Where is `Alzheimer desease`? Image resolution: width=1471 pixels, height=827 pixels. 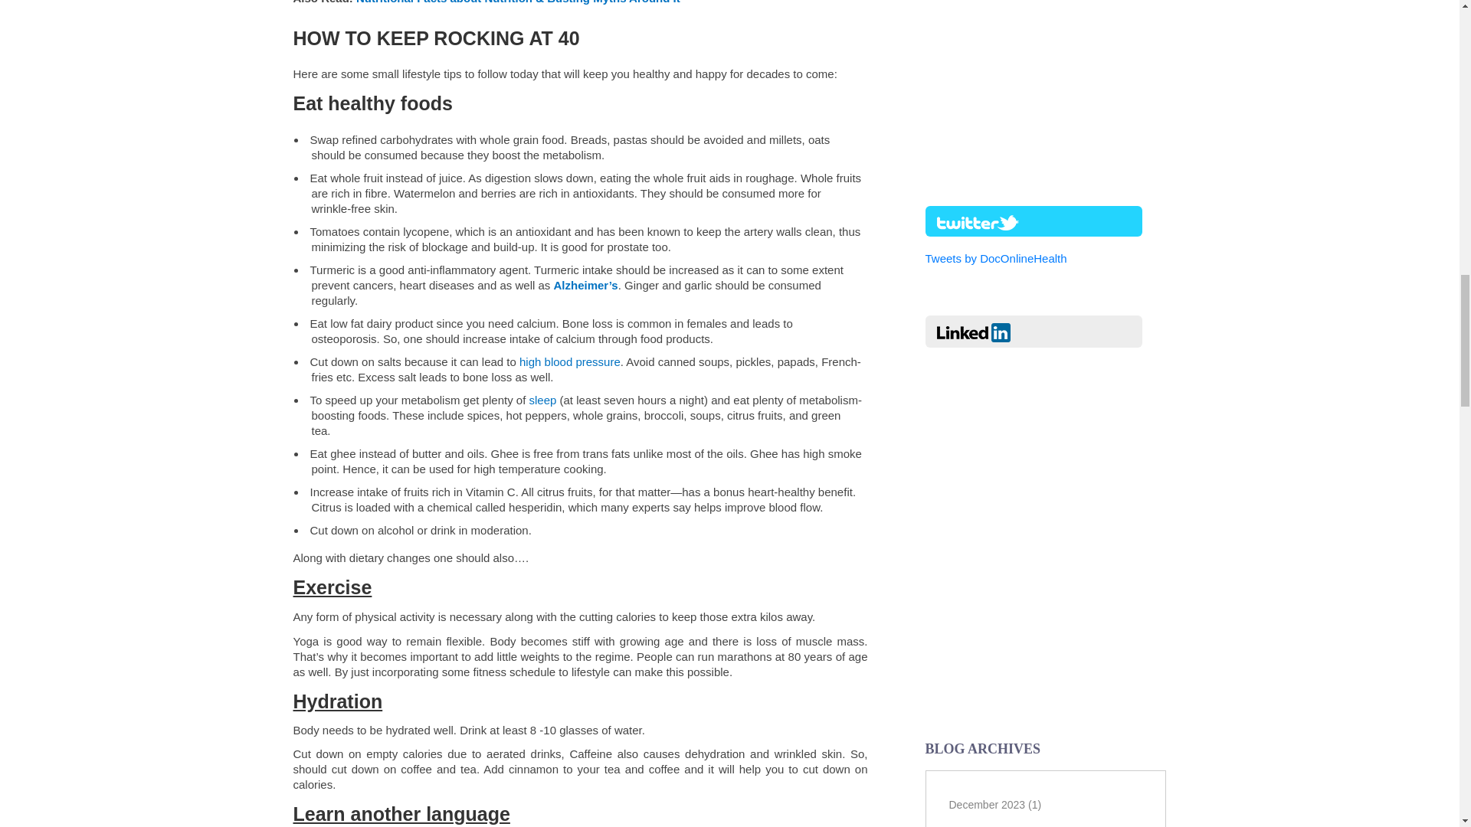 Alzheimer desease is located at coordinates (585, 285).